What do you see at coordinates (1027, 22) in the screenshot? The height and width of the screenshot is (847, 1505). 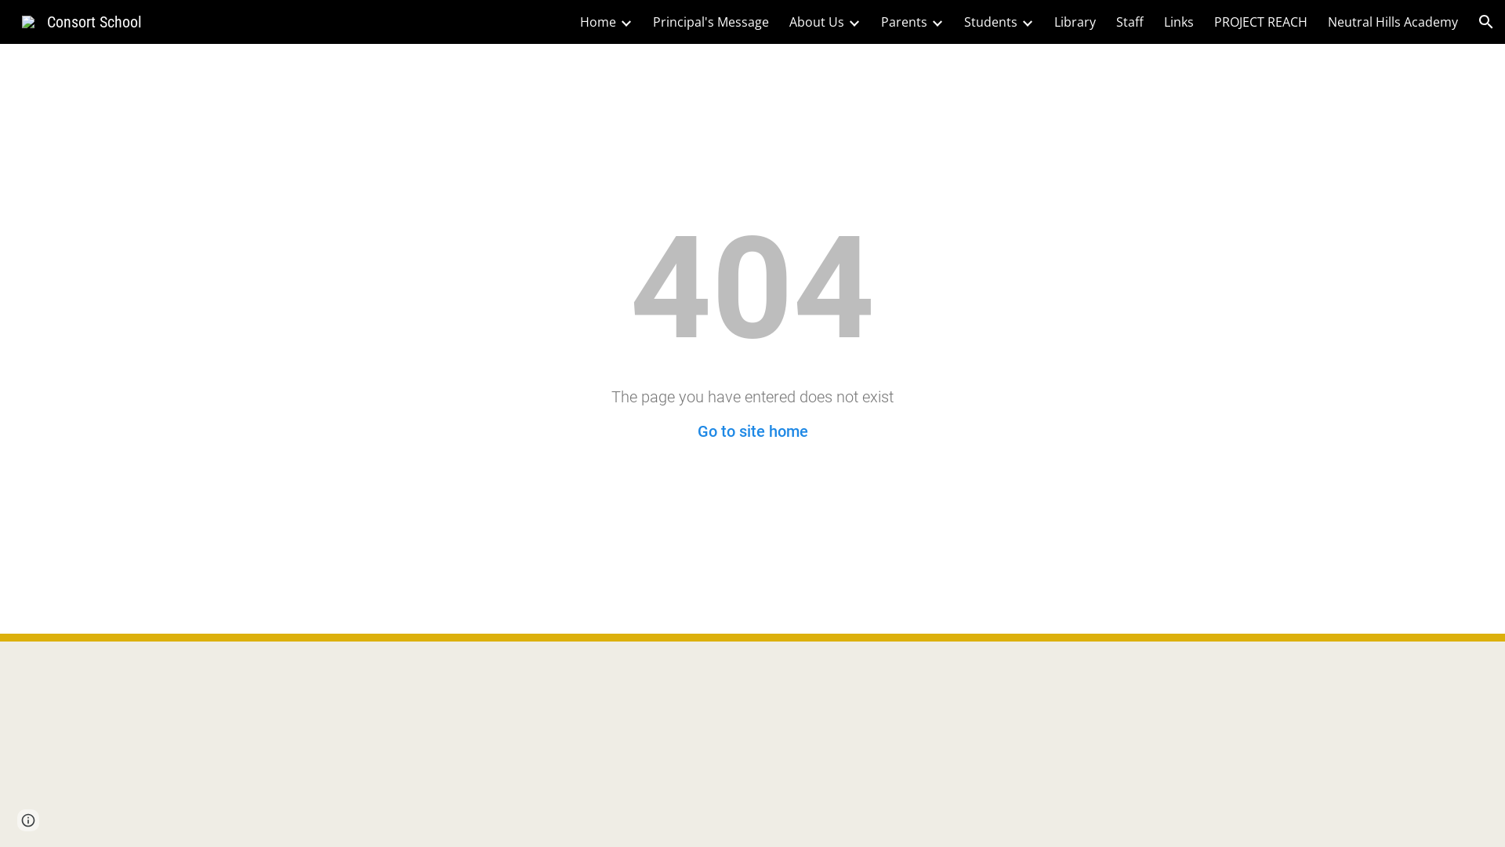 I see `Expand/Collapse` at bounding box center [1027, 22].